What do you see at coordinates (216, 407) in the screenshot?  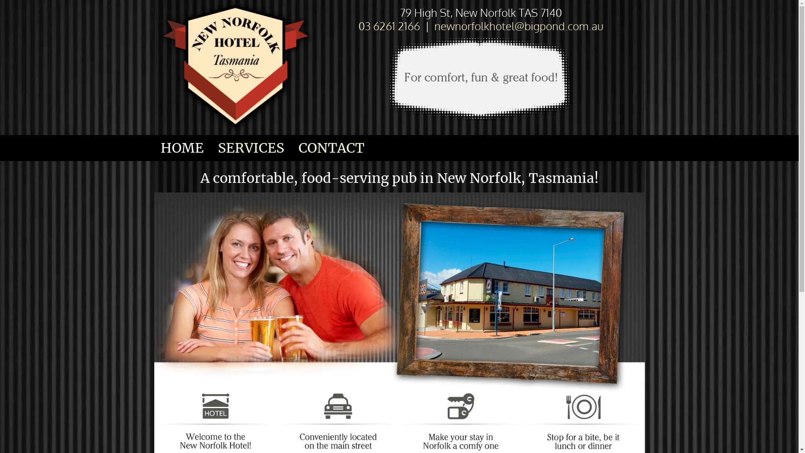 I see `homely comfort at excellent rates,- in New Norfolk, Tasmania` at bounding box center [216, 407].